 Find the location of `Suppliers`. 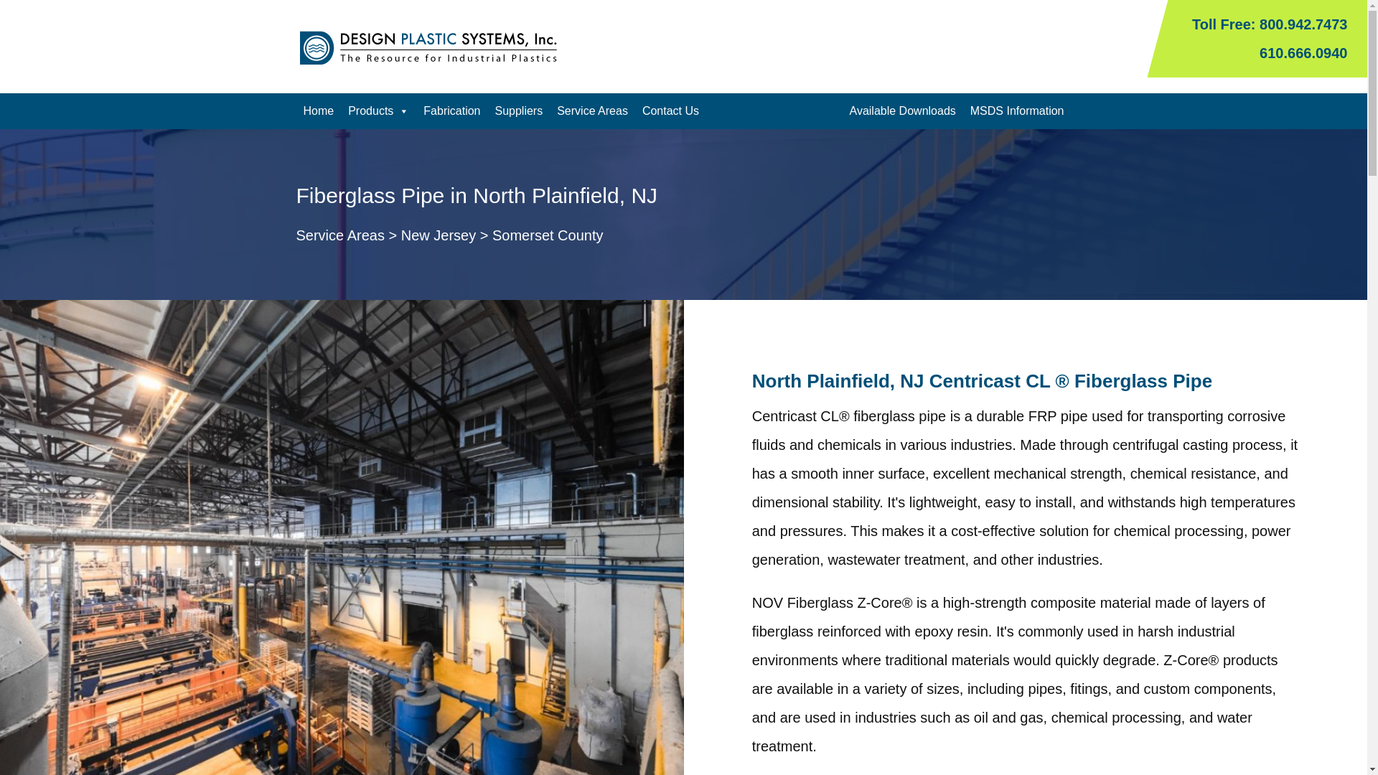

Suppliers is located at coordinates (518, 111).